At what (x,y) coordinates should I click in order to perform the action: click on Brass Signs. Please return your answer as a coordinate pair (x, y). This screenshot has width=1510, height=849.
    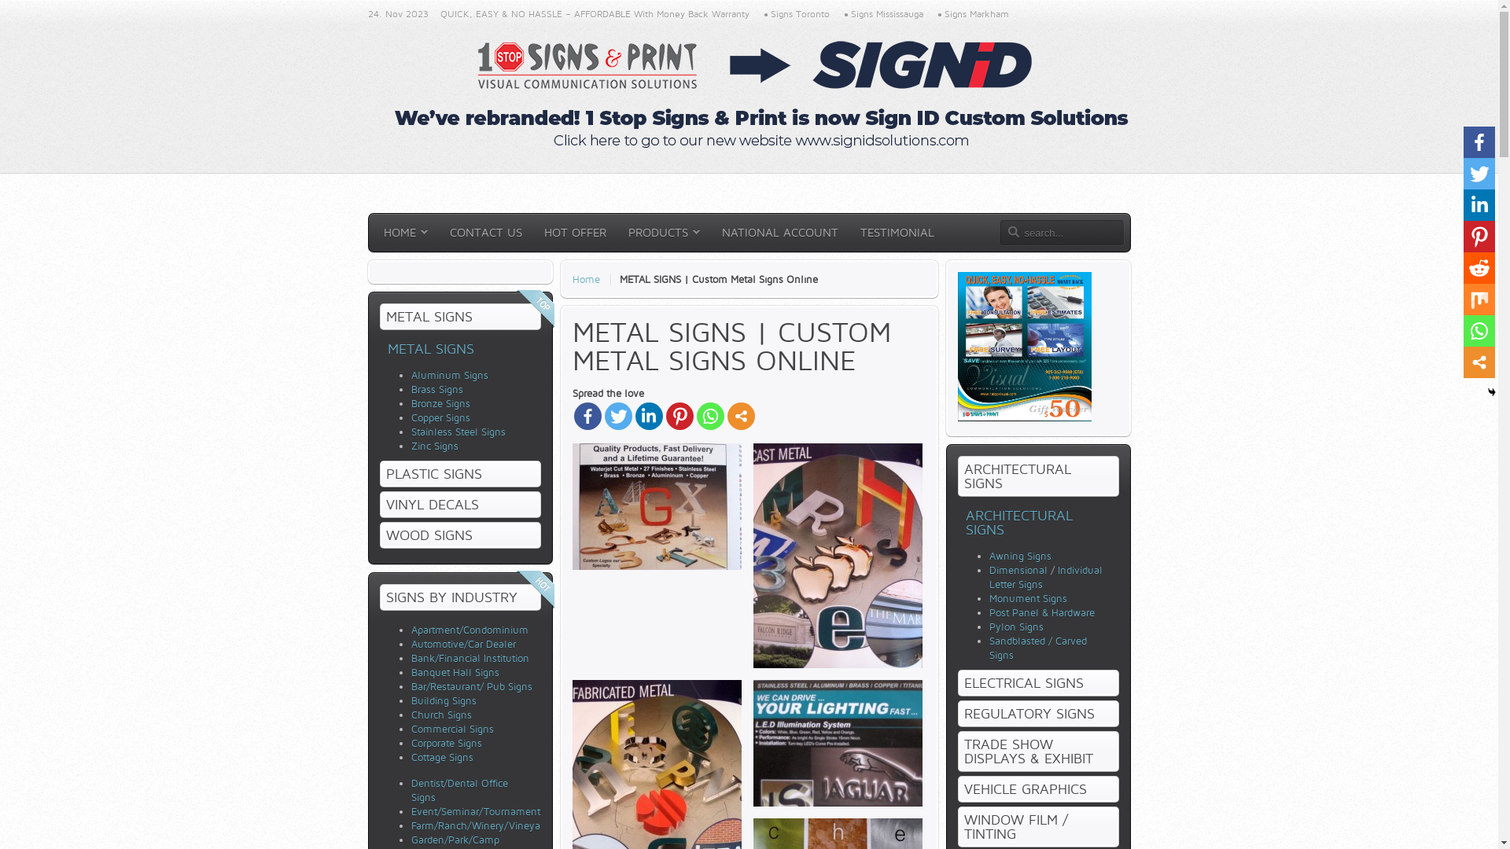
    Looking at the image, I should click on (436, 389).